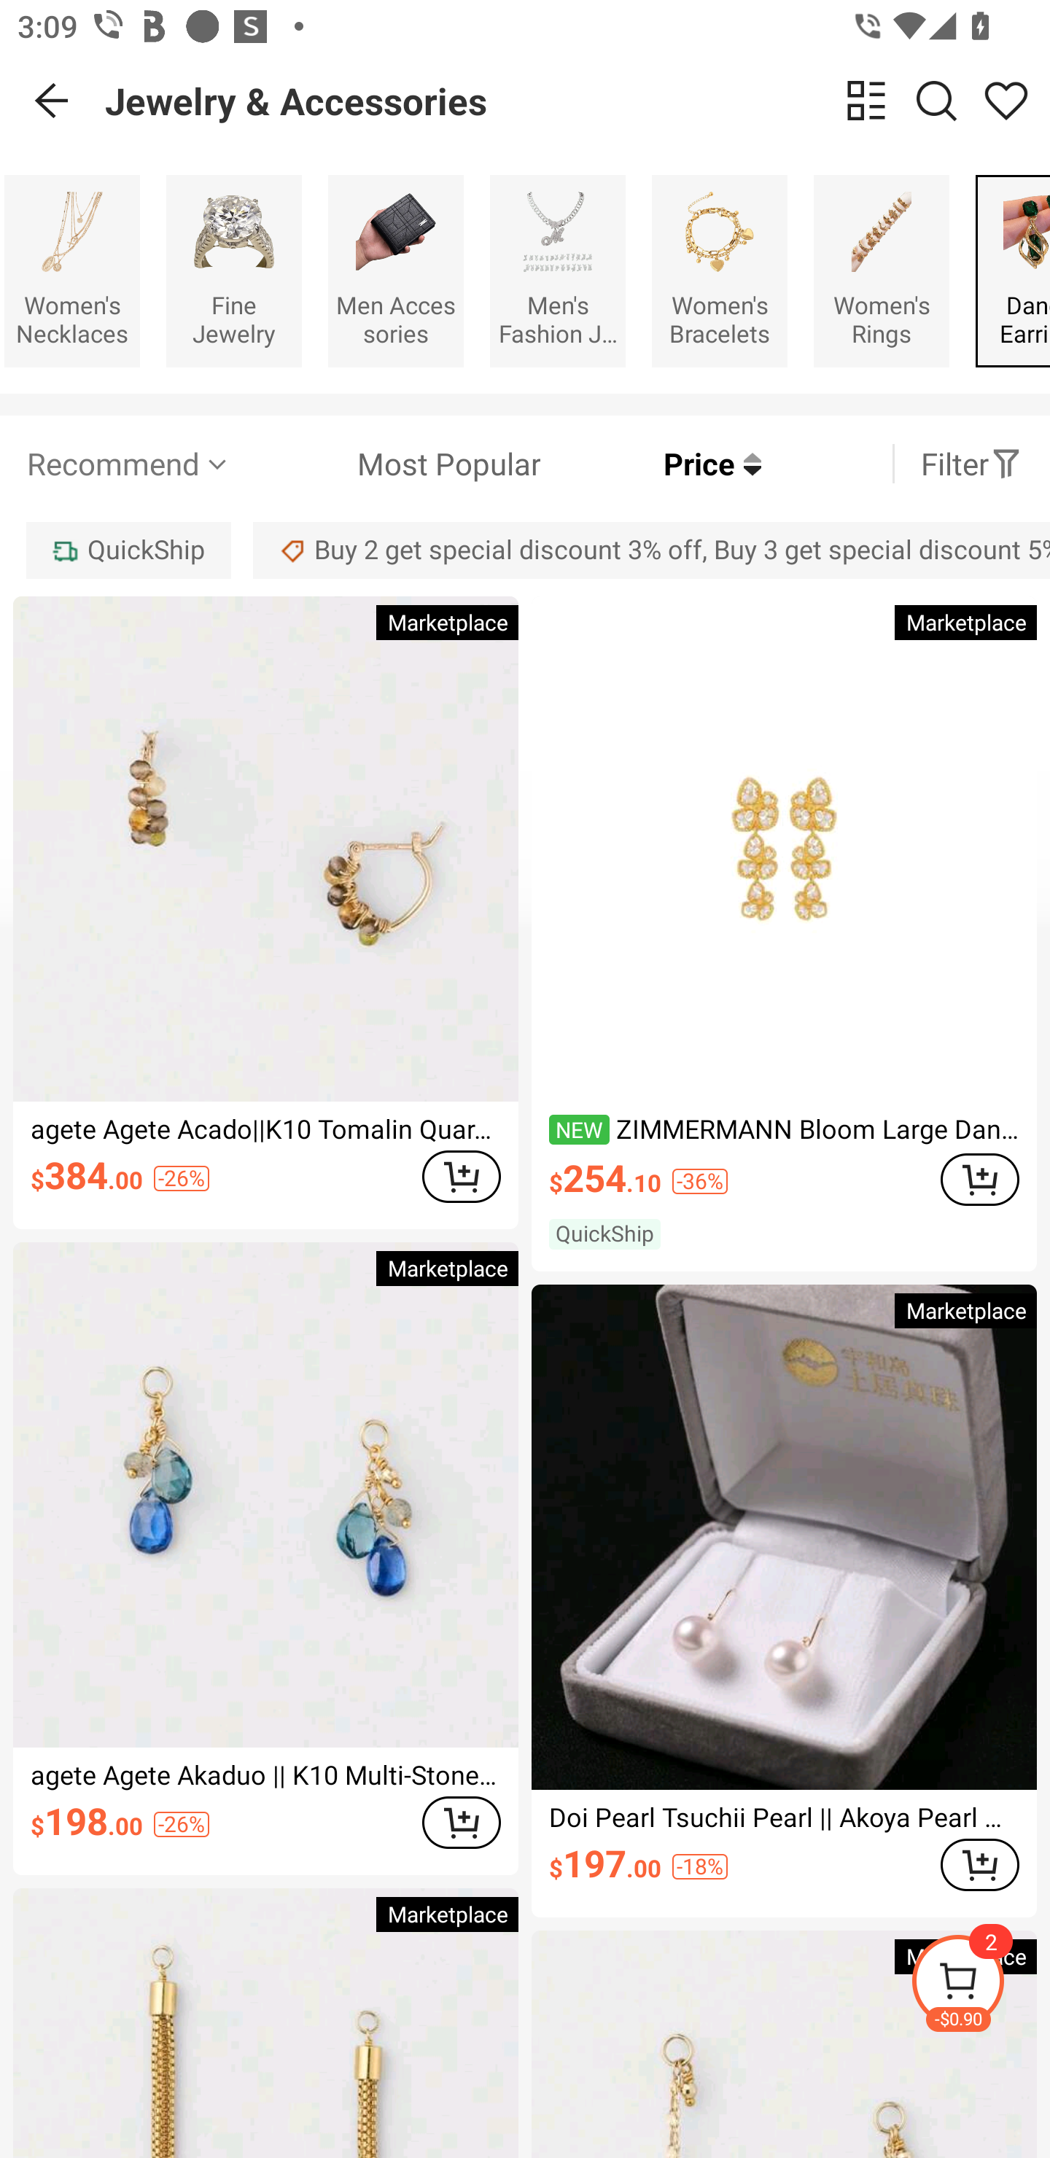 Image resolution: width=1050 pixels, height=2158 pixels. What do you see at coordinates (720, 270) in the screenshot?
I see `Women's Bracelets` at bounding box center [720, 270].